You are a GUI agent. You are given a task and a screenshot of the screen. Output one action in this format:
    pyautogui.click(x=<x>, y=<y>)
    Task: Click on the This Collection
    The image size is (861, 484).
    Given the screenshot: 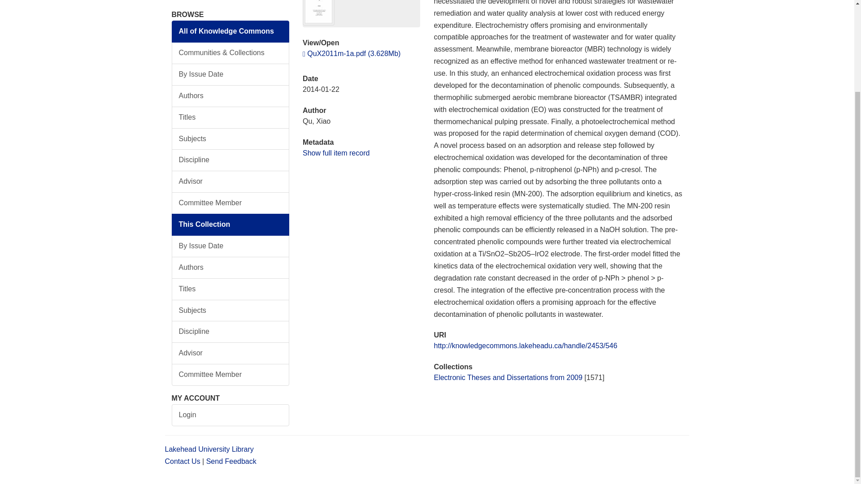 What is the action you would take?
    pyautogui.click(x=230, y=225)
    